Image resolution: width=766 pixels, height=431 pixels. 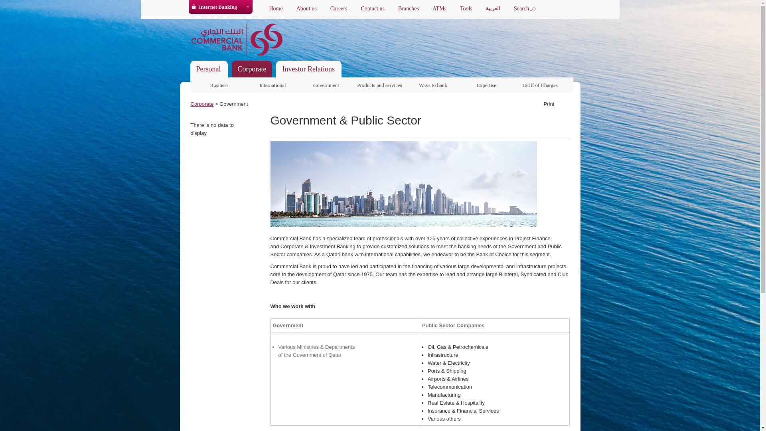 I want to click on Investor Relations, so click(x=308, y=69).